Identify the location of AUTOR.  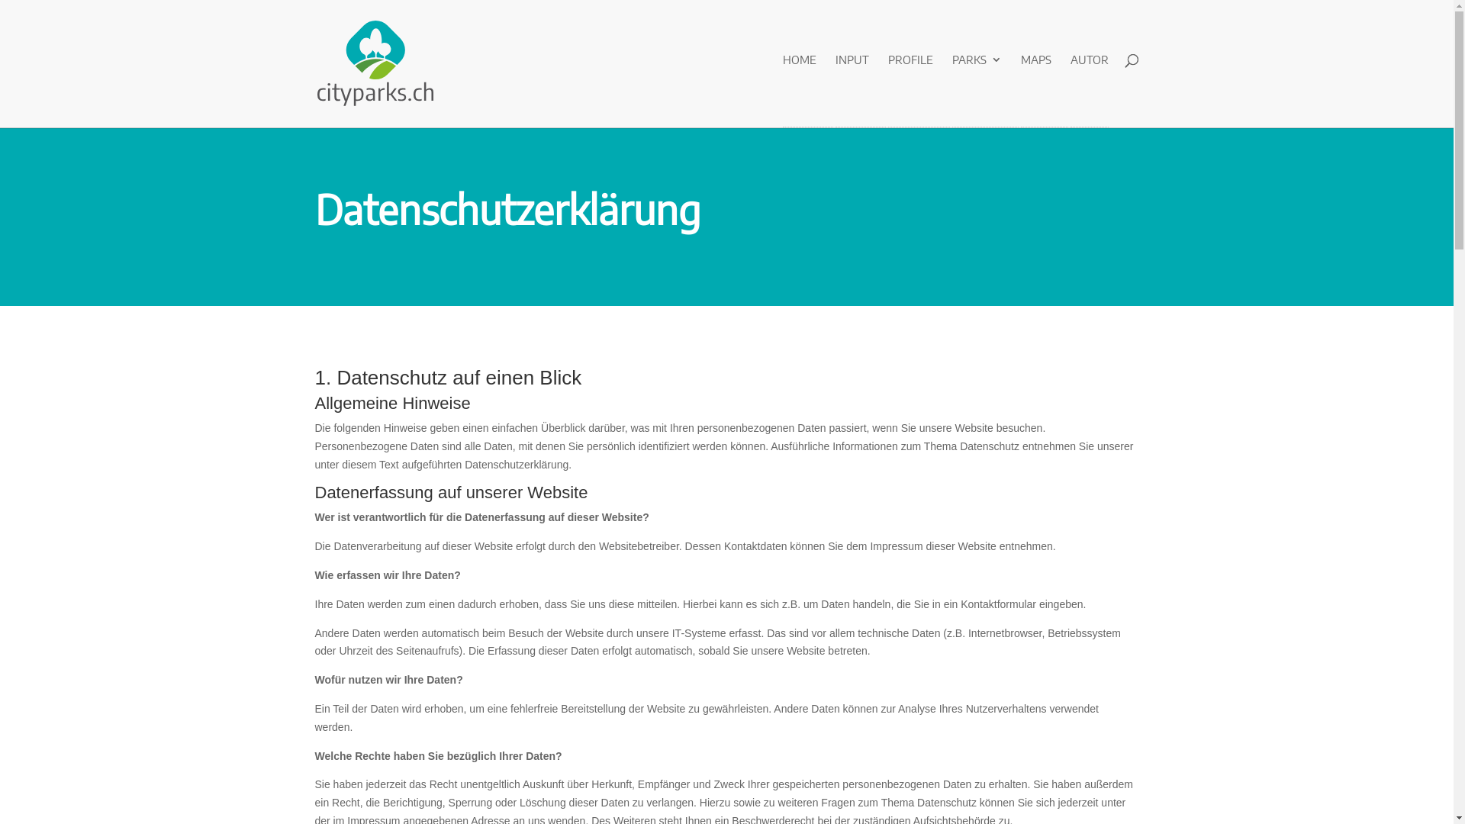
(1089, 86).